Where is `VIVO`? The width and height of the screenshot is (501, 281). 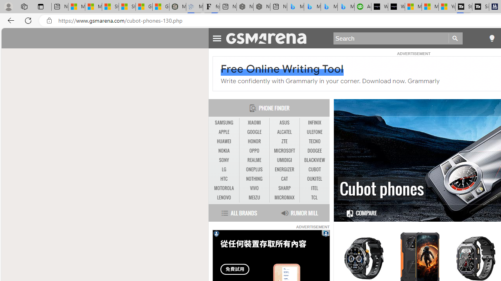 VIVO is located at coordinates (254, 189).